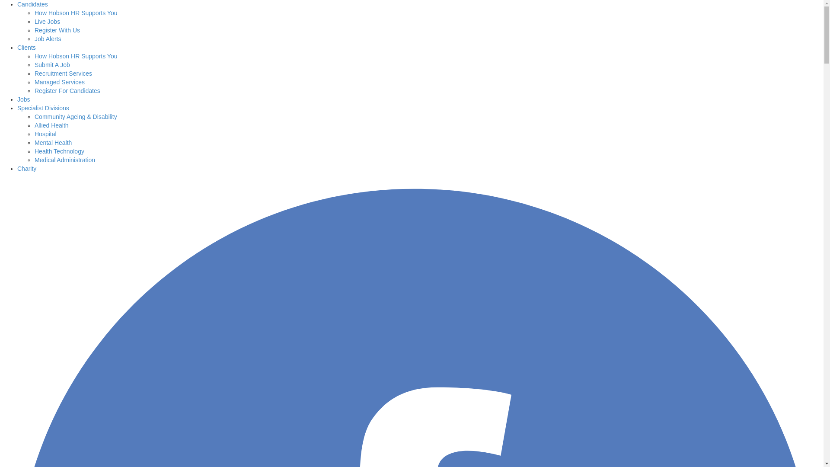 This screenshot has width=830, height=467. I want to click on Candidates, so click(33, 4).